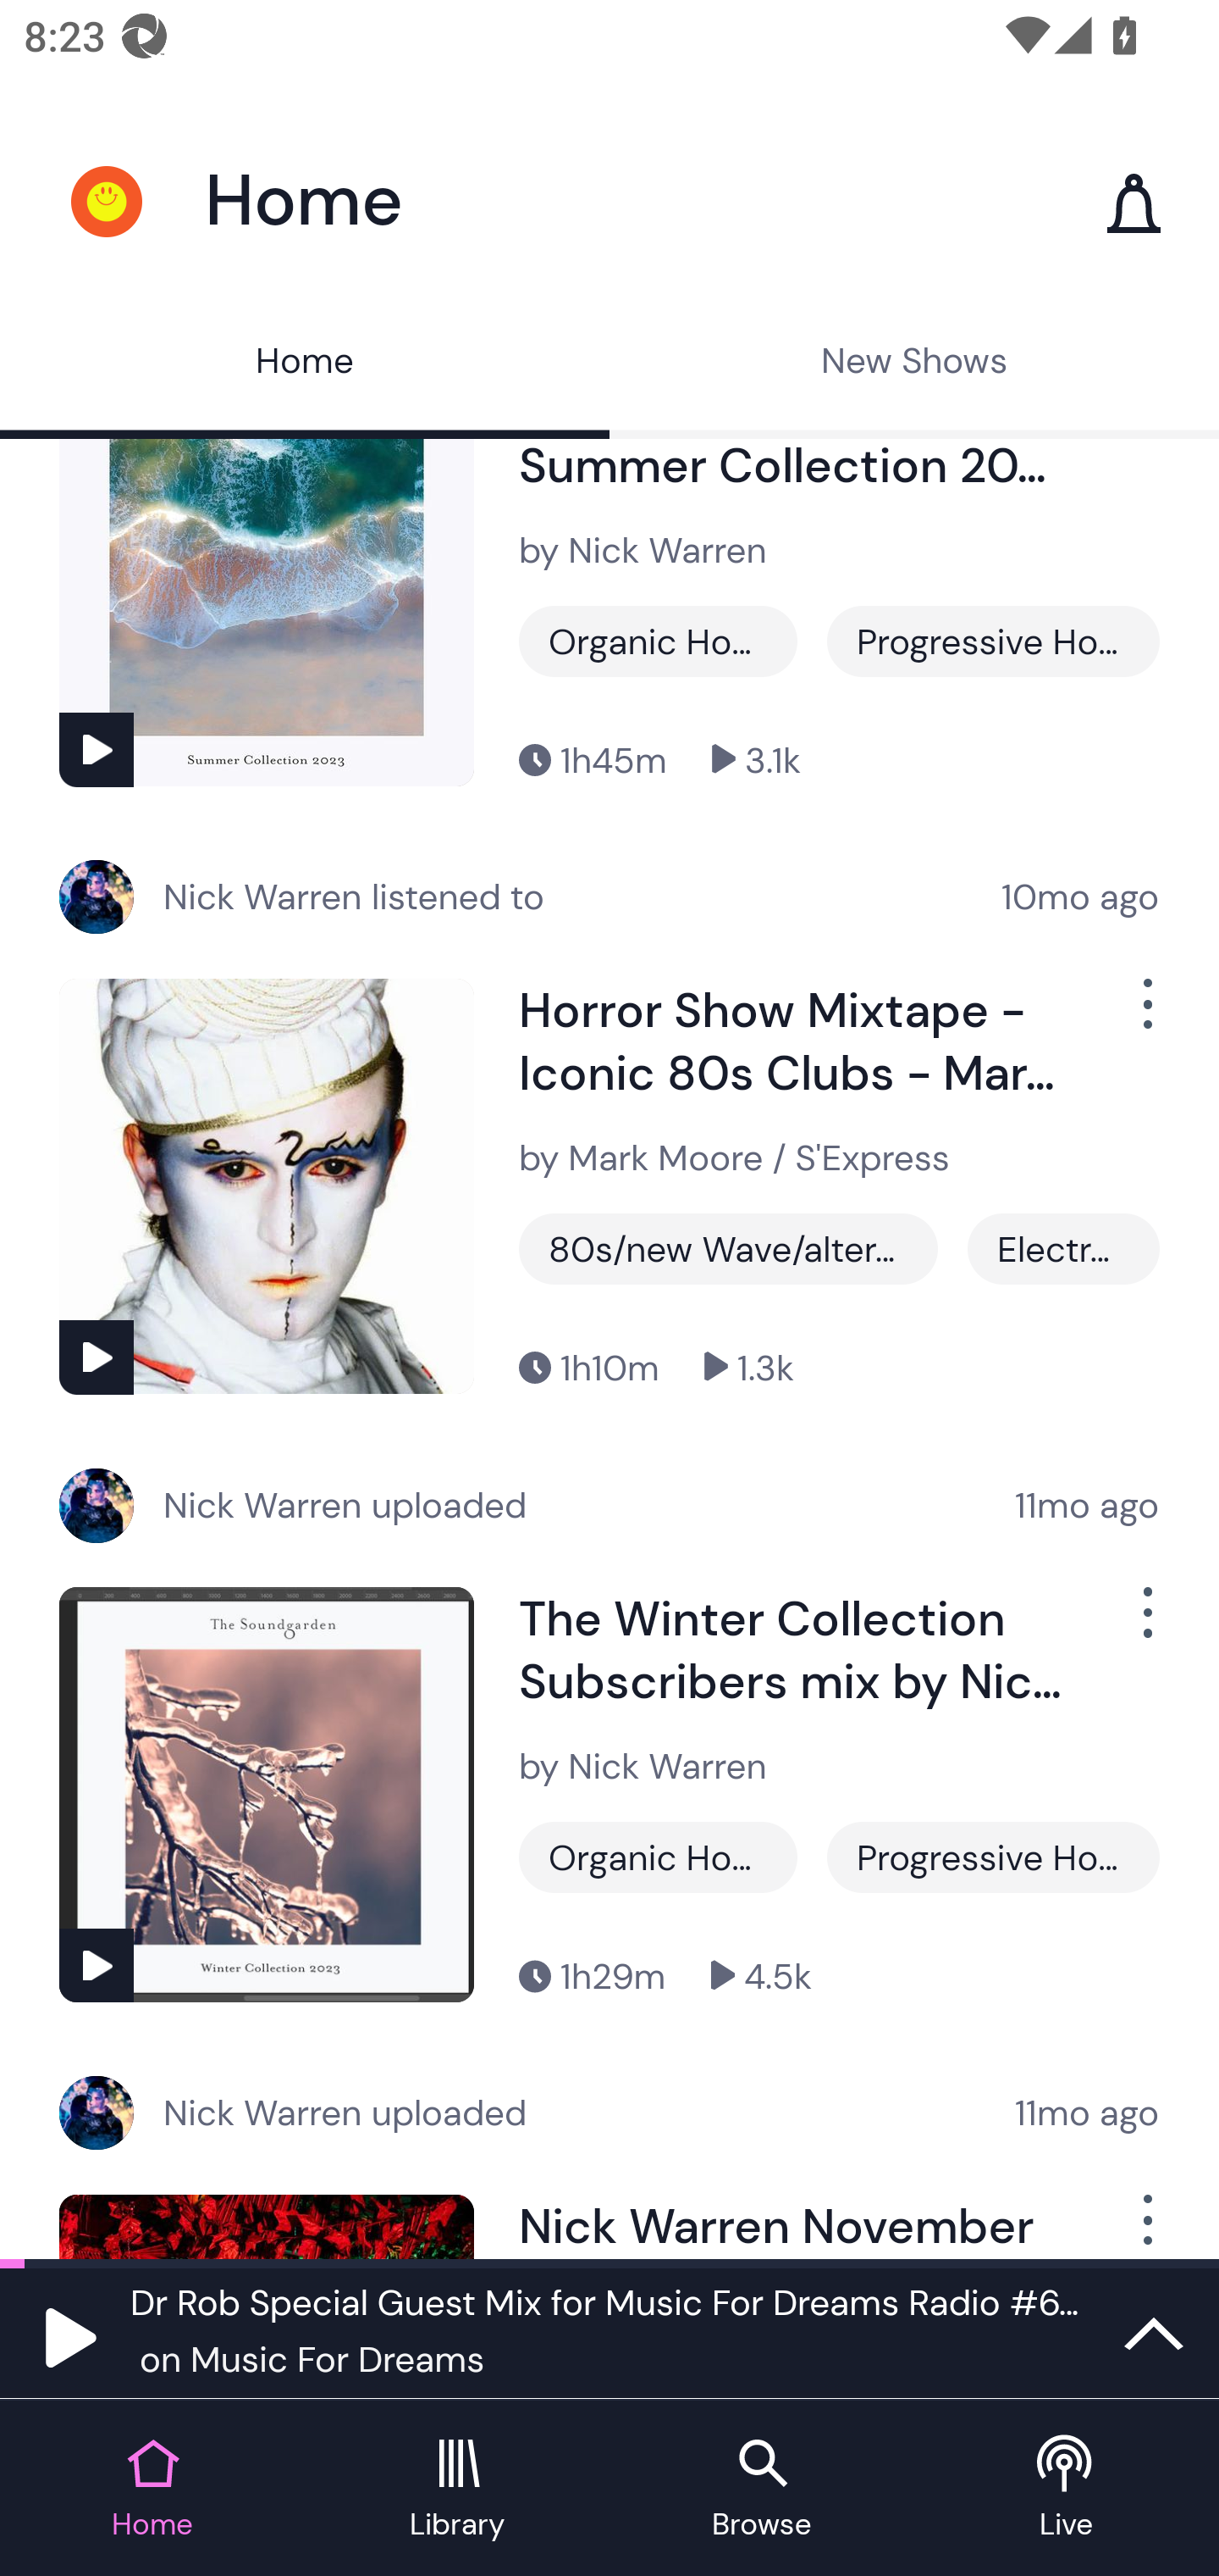 This screenshot has height=2576, width=1219. I want to click on Library tab Library, so click(457, 2490).